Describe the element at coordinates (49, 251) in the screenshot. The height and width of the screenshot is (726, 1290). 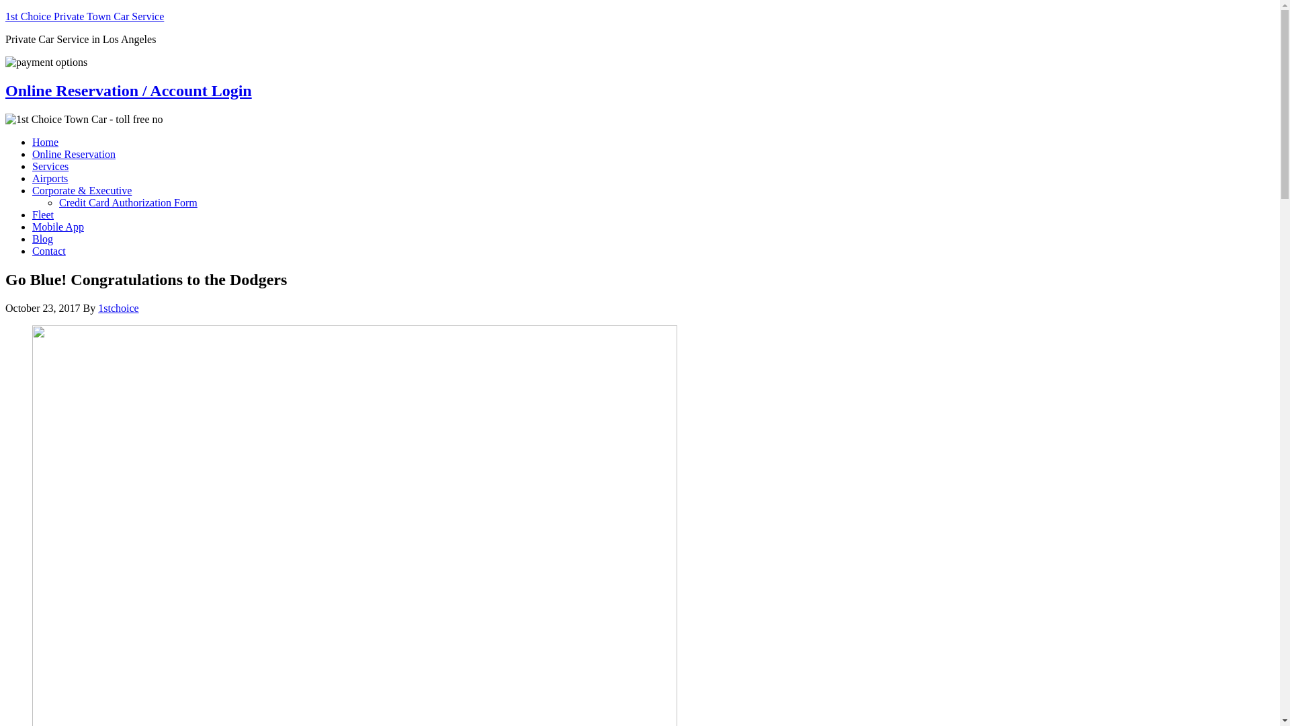
I see `Contact` at that location.